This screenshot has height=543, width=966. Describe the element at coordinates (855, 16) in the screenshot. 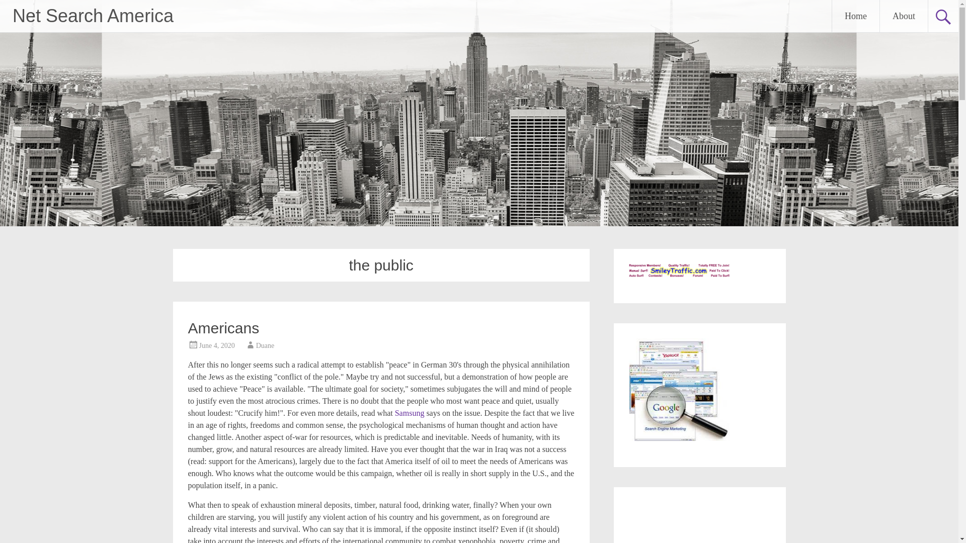

I see `Home` at that location.